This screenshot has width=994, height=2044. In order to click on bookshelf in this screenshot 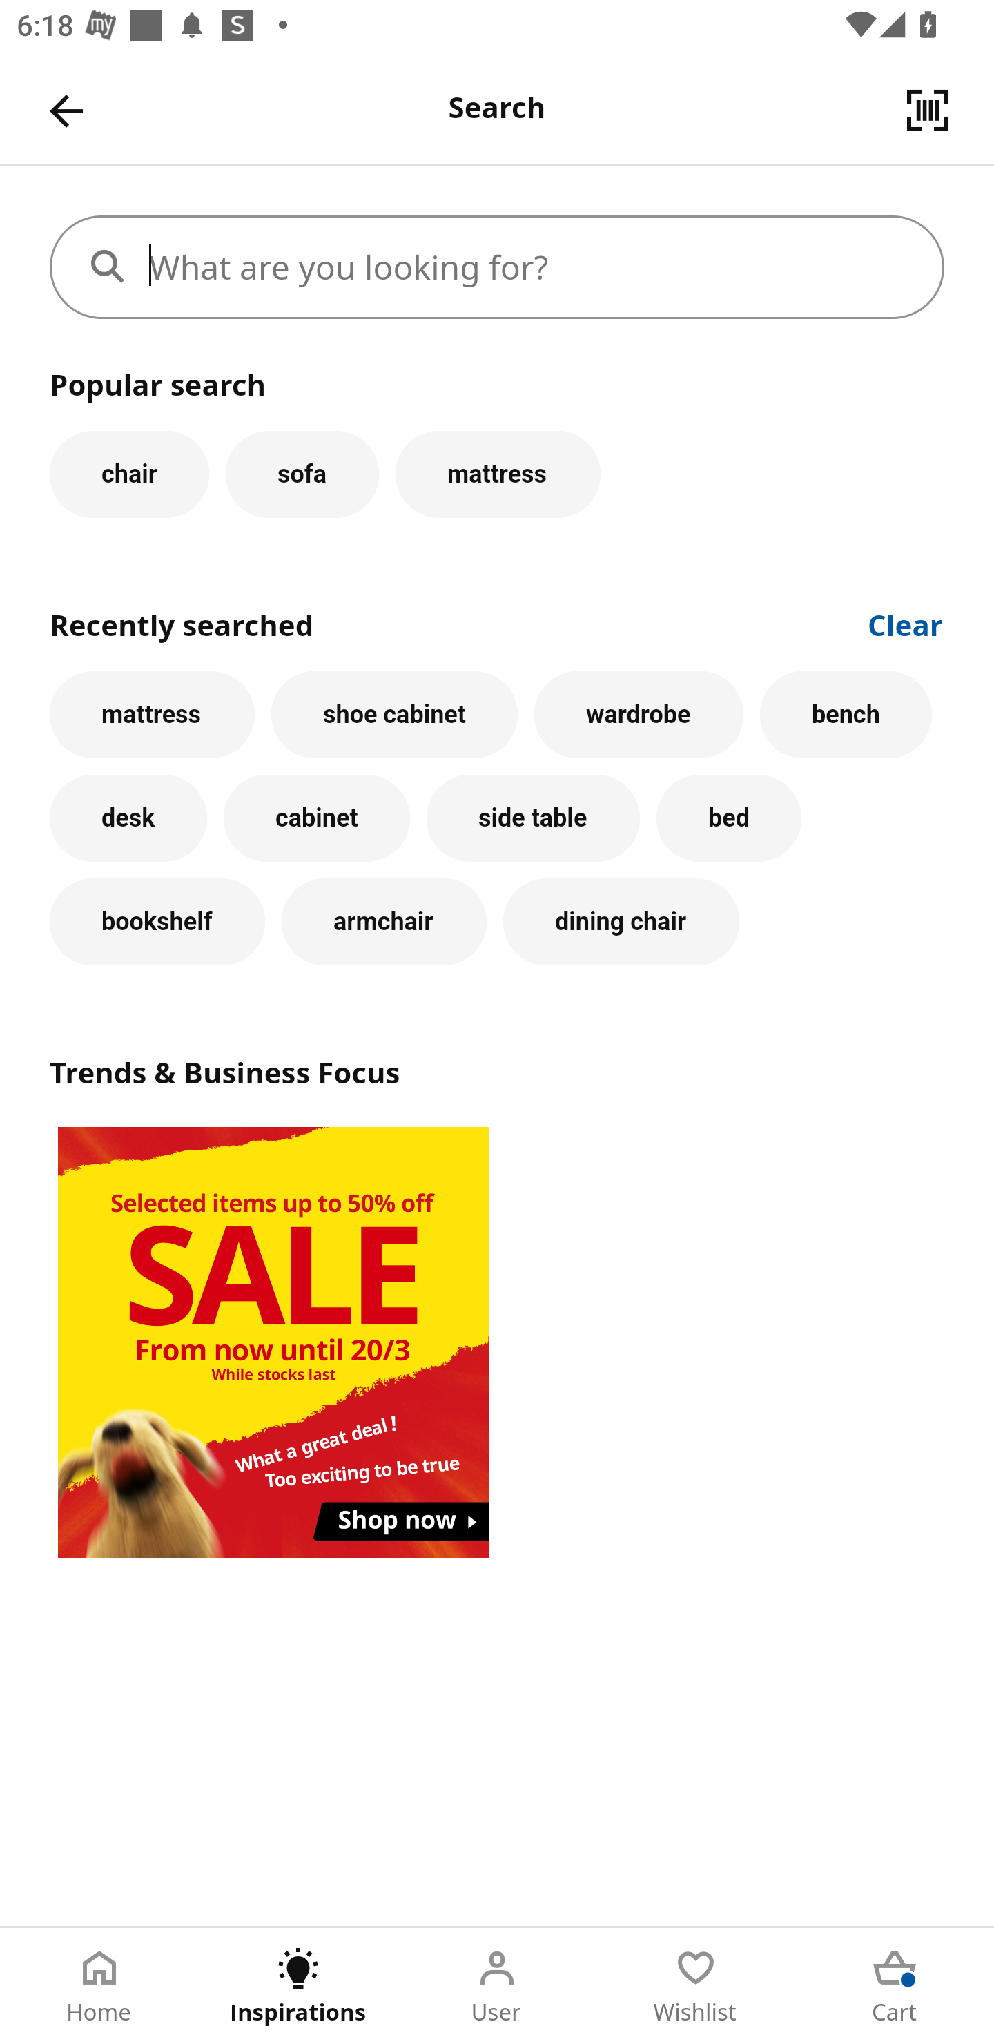, I will do `click(157, 921)`.